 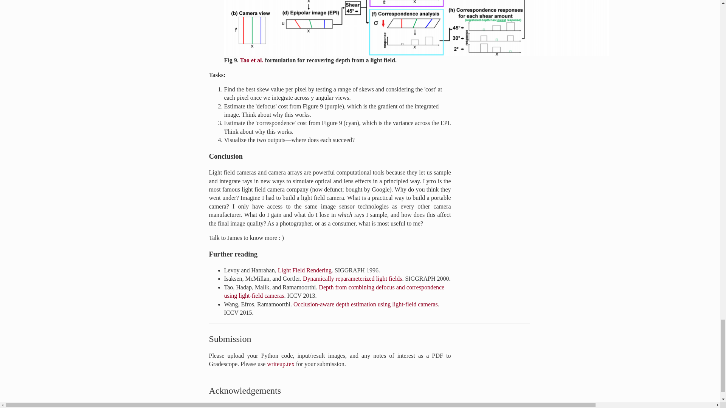 What do you see at coordinates (305, 270) in the screenshot?
I see `Light Field Rendering` at bounding box center [305, 270].